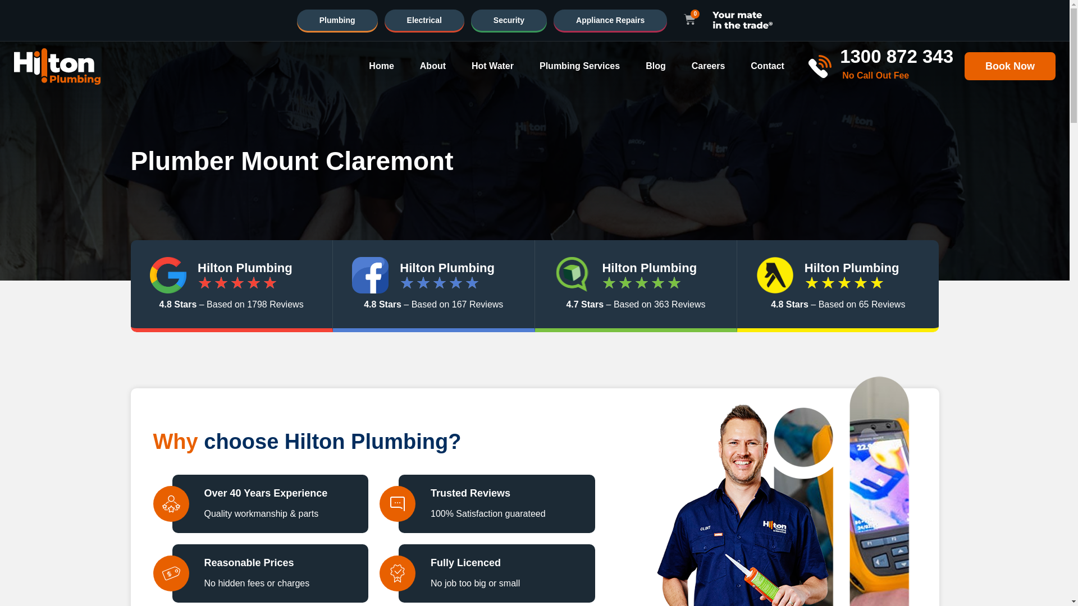 The image size is (1078, 606). What do you see at coordinates (493, 66) in the screenshot?
I see `Hot Water` at bounding box center [493, 66].